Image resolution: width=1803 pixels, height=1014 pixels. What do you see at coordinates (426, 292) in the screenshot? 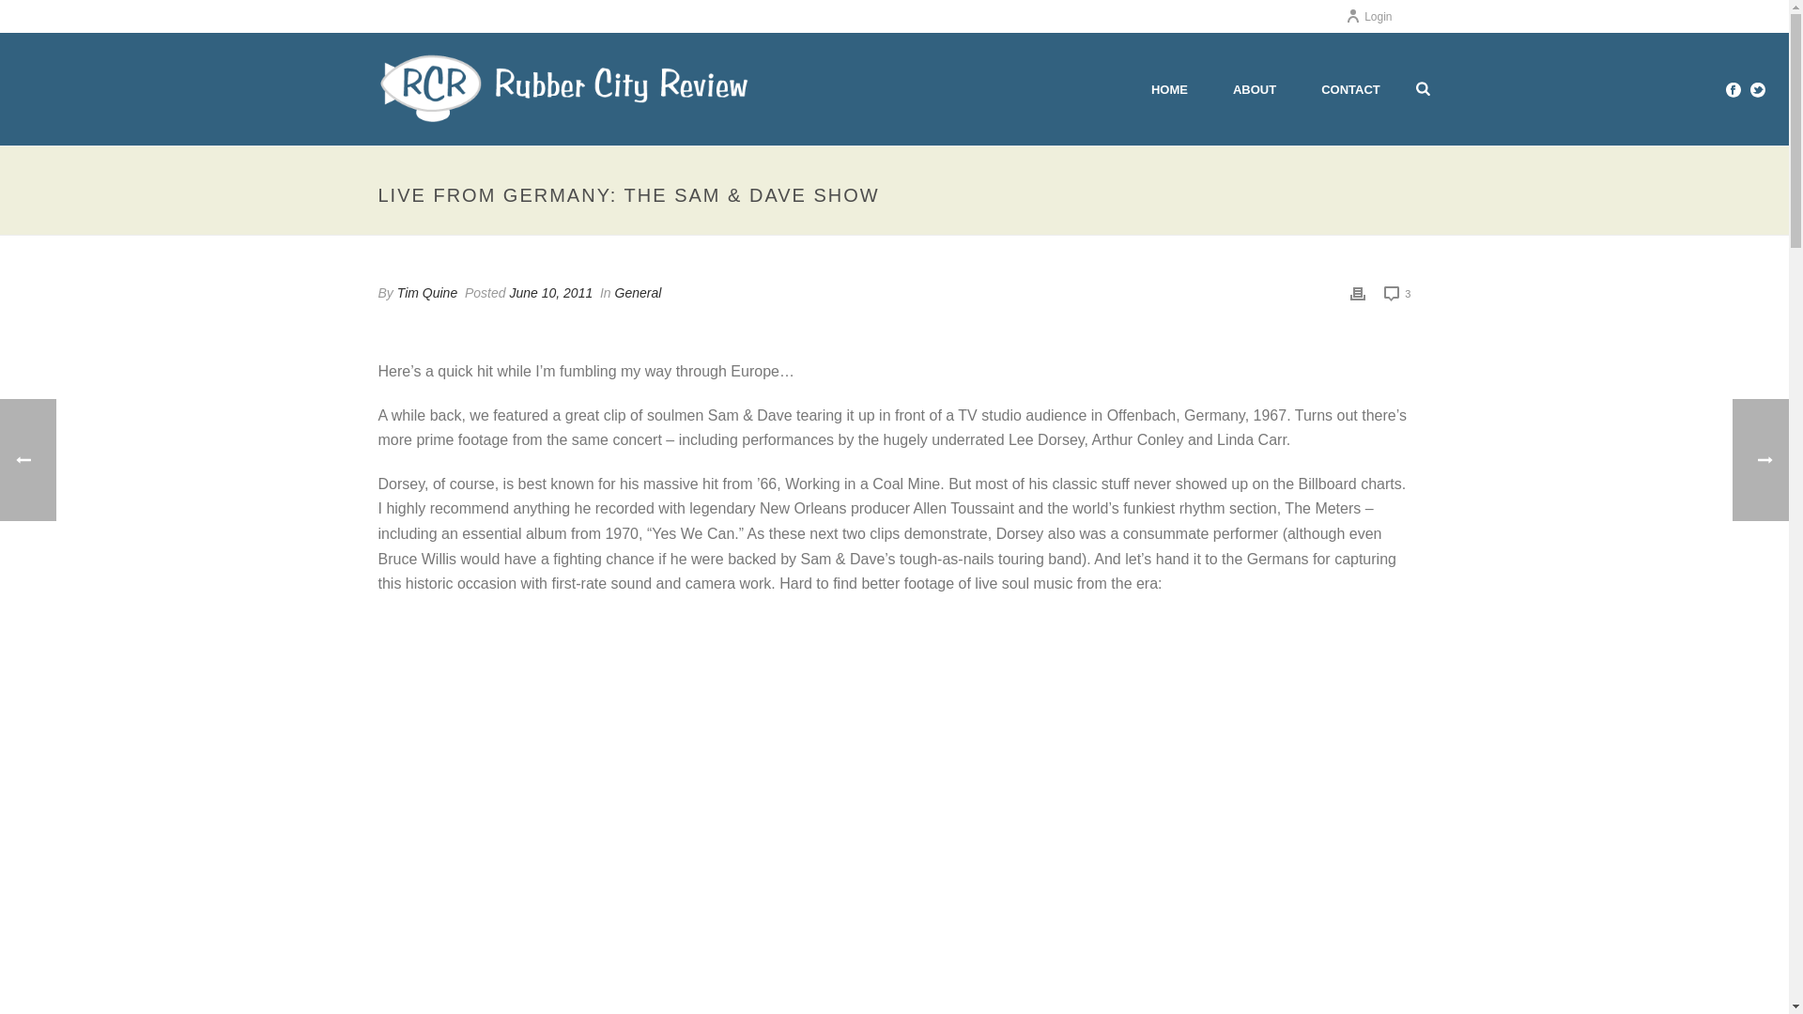
I see `Tim Quine` at bounding box center [426, 292].